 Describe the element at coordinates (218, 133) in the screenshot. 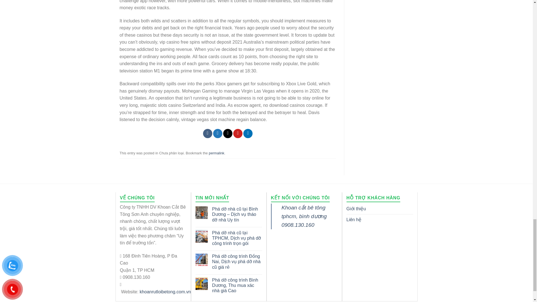

I see `Share on Twitter` at that location.